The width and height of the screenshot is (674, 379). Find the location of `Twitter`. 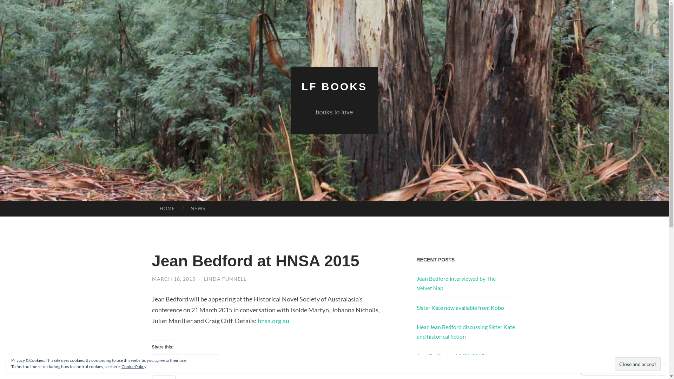

Twitter is located at coordinates (166, 360).